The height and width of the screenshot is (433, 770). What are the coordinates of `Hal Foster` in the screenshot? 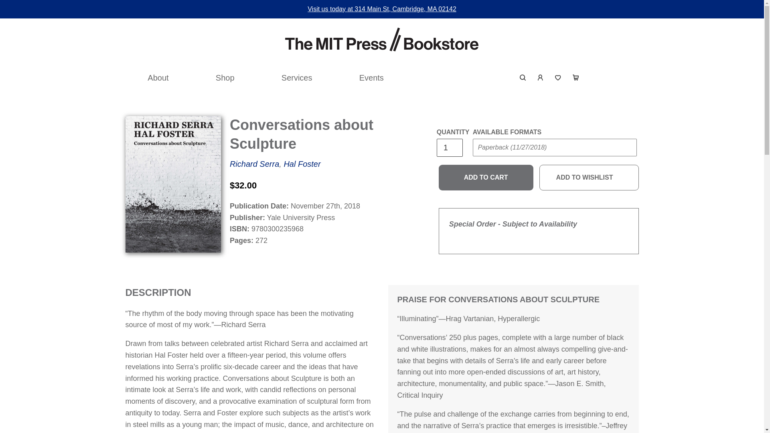 It's located at (302, 164).